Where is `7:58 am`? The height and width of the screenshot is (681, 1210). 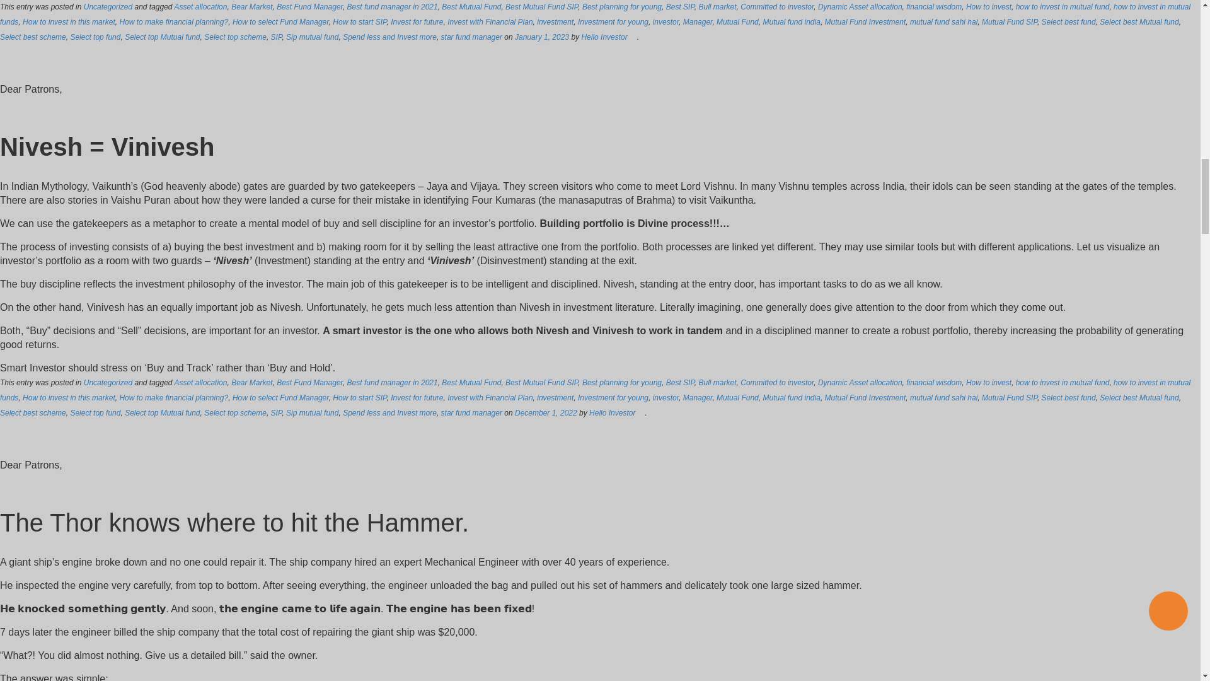
7:58 am is located at coordinates (546, 413).